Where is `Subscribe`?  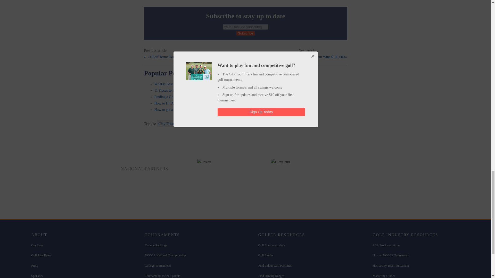
Subscribe is located at coordinates (245, 33).